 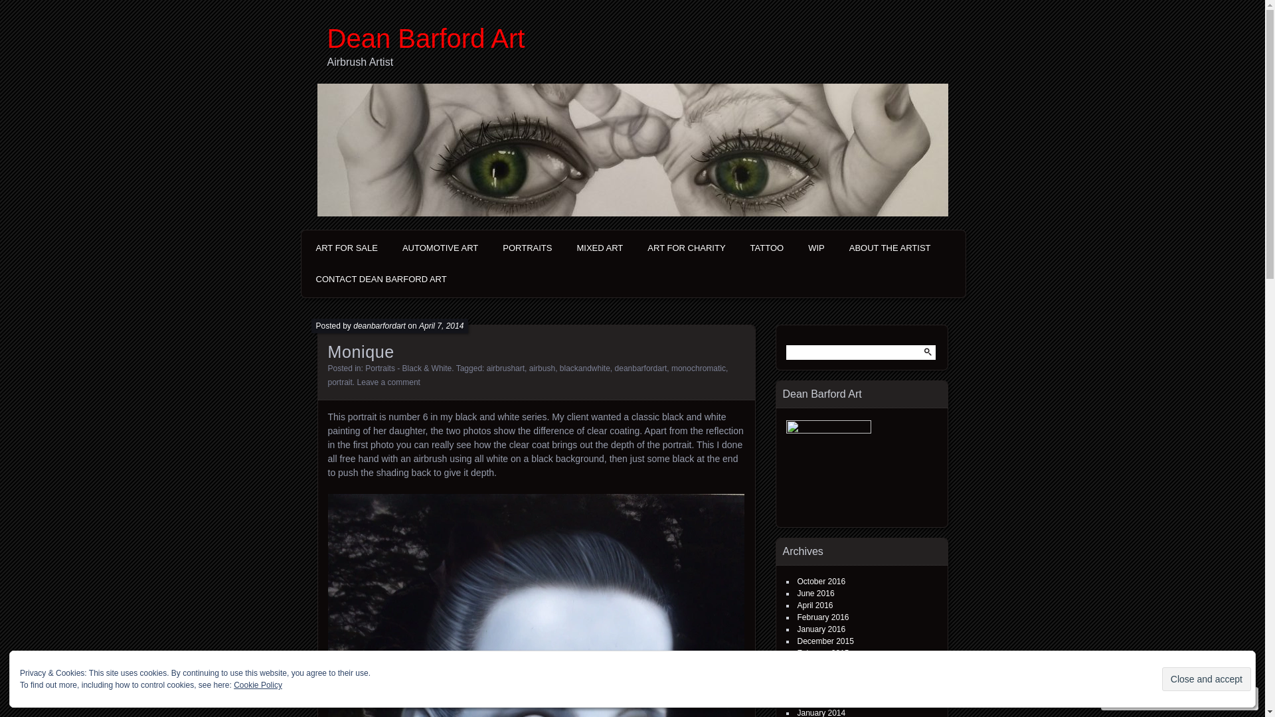 I want to click on monochromatic, so click(x=699, y=368).